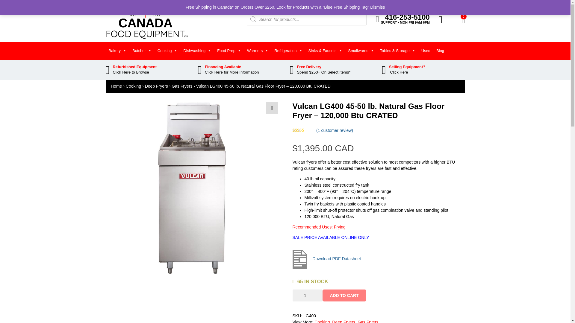 This screenshot has width=575, height=323. What do you see at coordinates (167, 51) in the screenshot?
I see `Cooking` at bounding box center [167, 51].